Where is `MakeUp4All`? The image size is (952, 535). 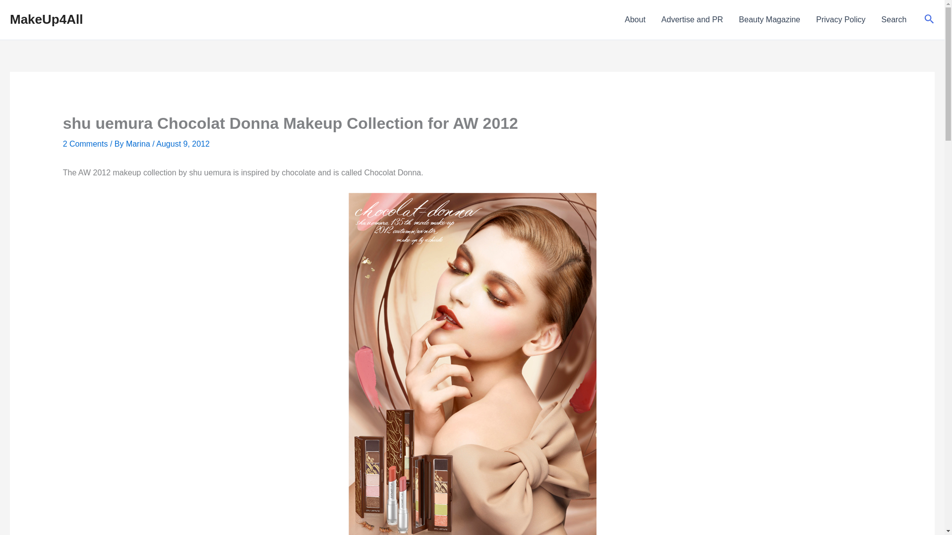
MakeUp4All is located at coordinates (46, 19).